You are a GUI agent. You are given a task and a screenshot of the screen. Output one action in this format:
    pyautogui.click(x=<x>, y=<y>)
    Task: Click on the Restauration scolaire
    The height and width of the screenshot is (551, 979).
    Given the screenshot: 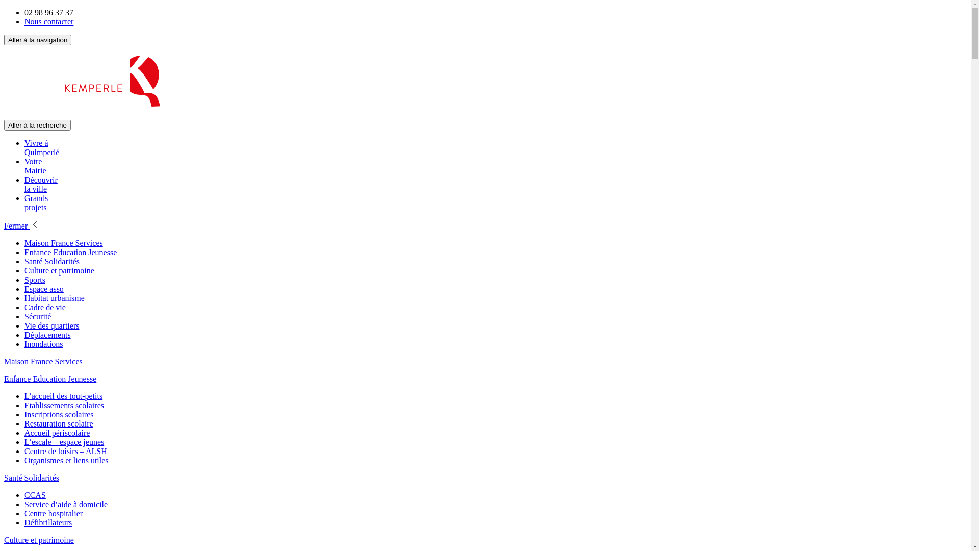 What is the action you would take?
    pyautogui.click(x=59, y=423)
    